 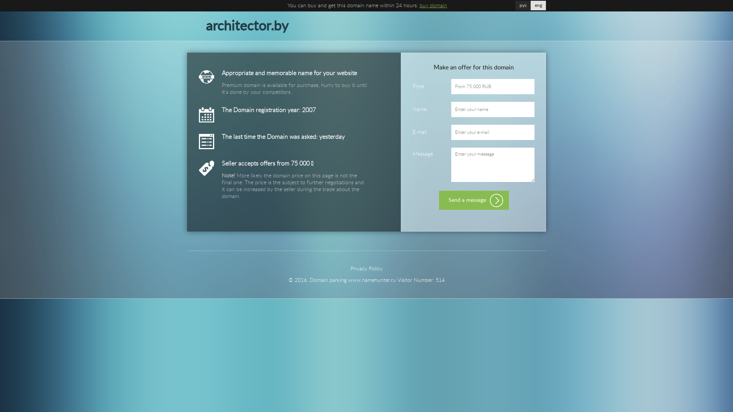 I want to click on Send a message, so click(x=474, y=200).